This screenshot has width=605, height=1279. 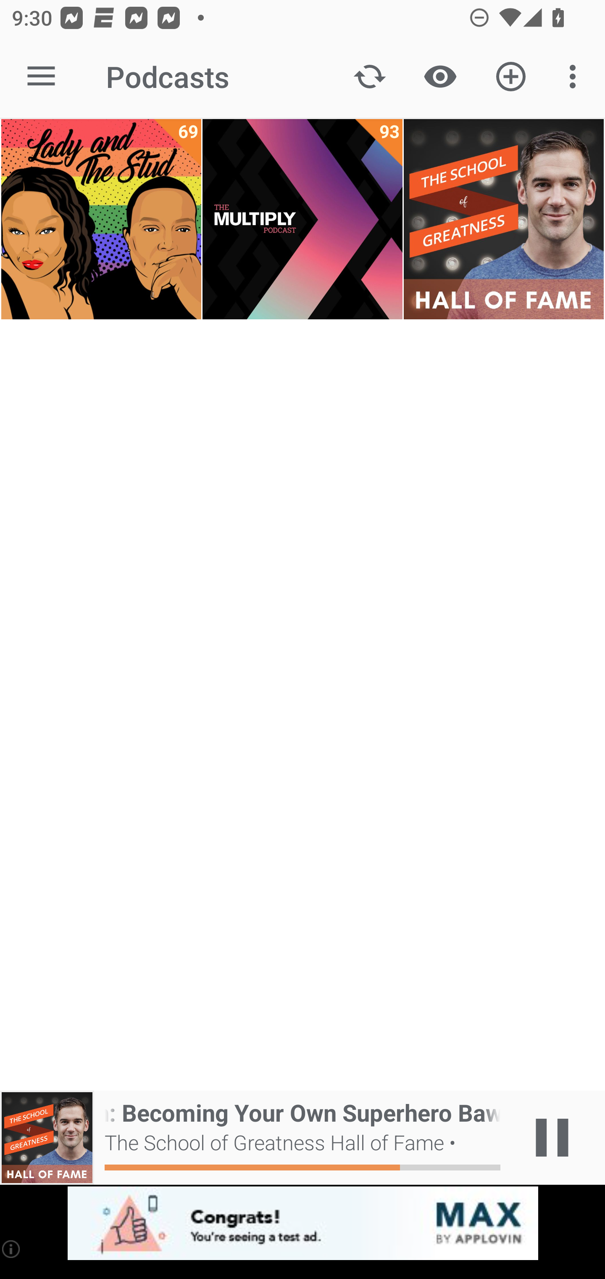 I want to click on Update, so click(x=370, y=77).